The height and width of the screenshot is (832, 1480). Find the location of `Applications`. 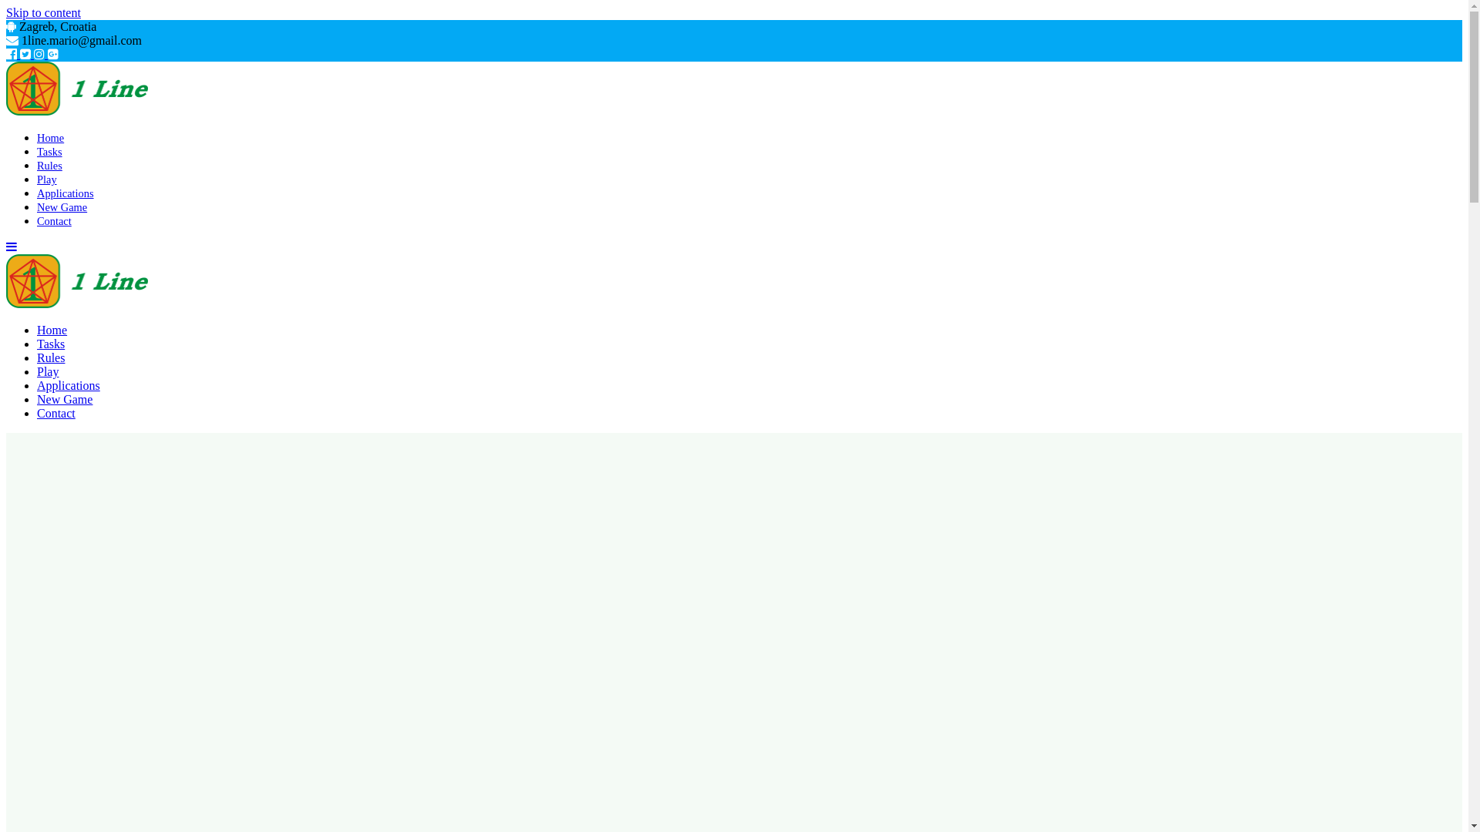

Applications is located at coordinates (69, 385).